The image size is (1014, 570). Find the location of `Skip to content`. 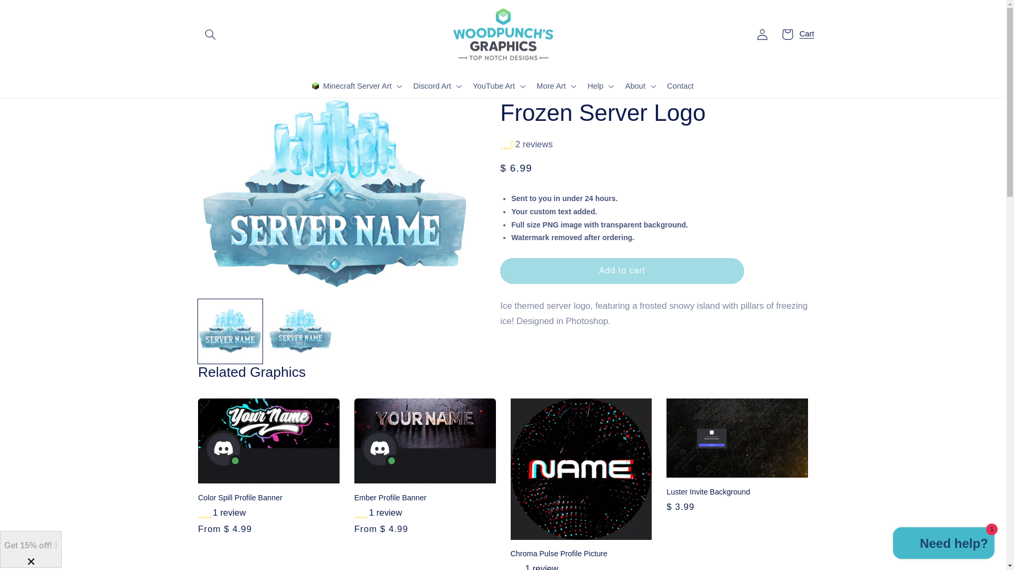

Skip to content is located at coordinates (33, 13).